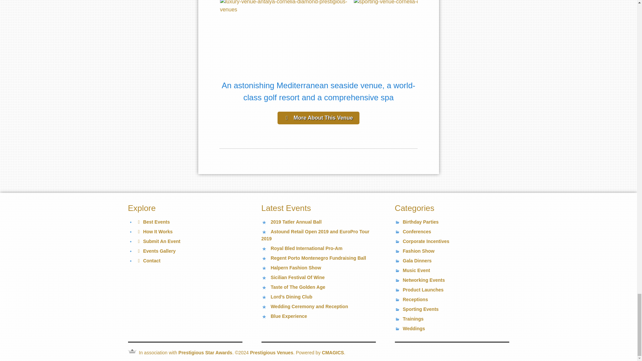 Image resolution: width=642 pixels, height=361 pixels. I want to click on Submit An Event, so click(158, 241).